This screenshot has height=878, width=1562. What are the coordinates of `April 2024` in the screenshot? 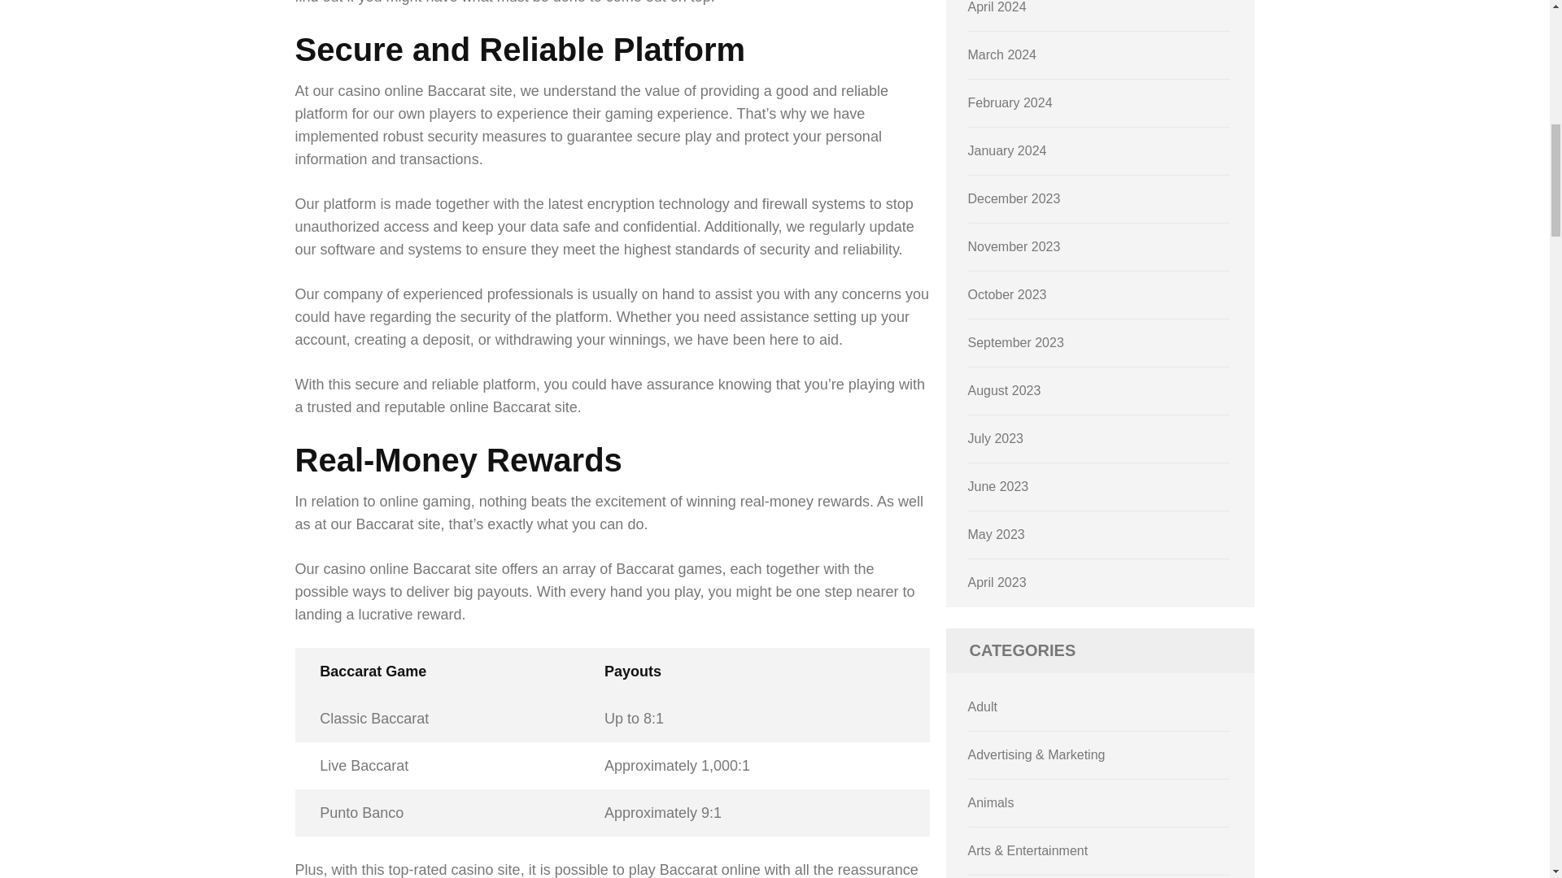 It's located at (997, 7).